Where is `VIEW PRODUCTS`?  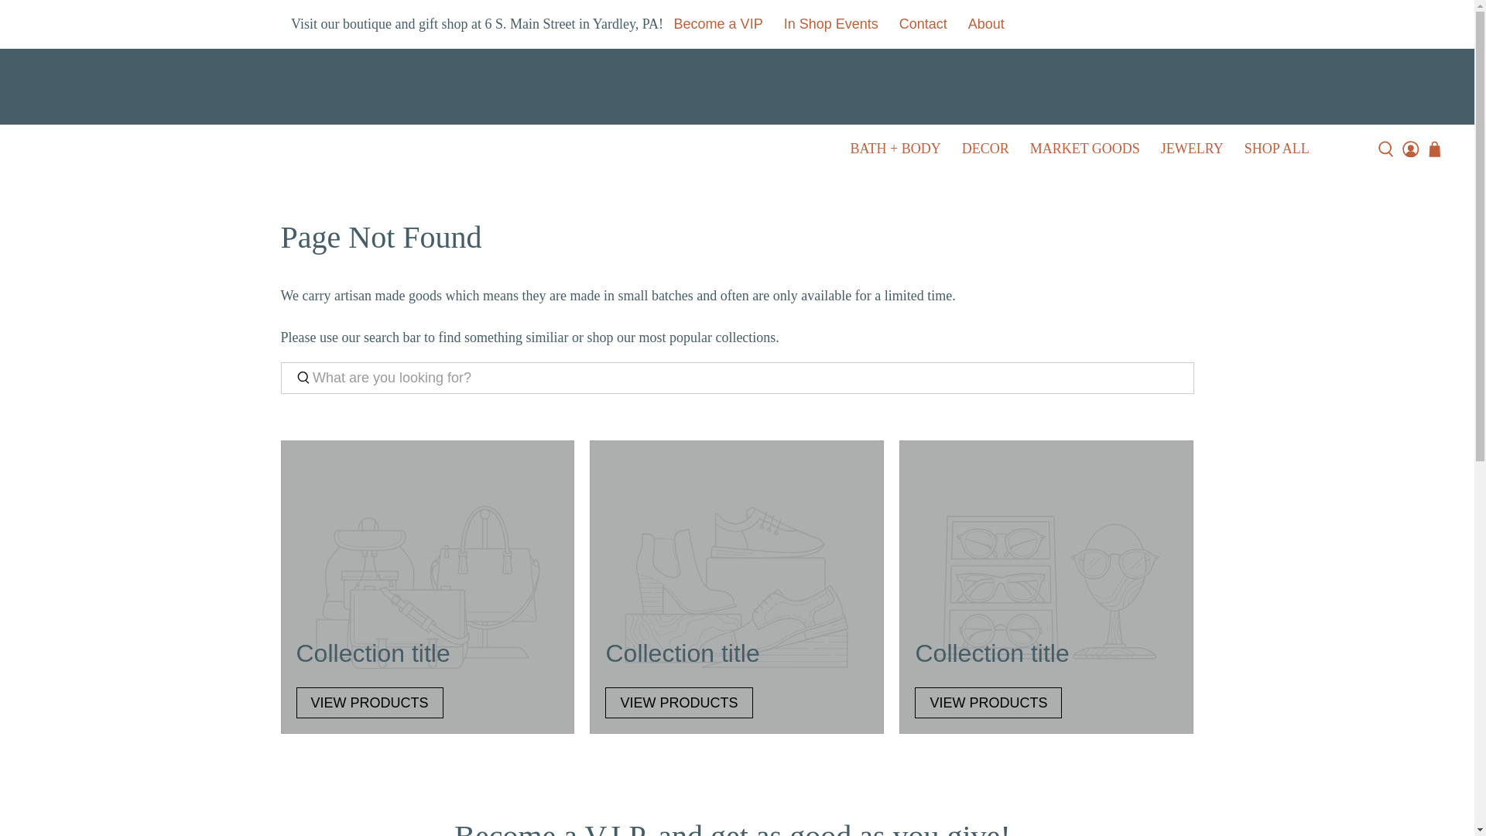 VIEW PRODUCTS is located at coordinates (678, 703).